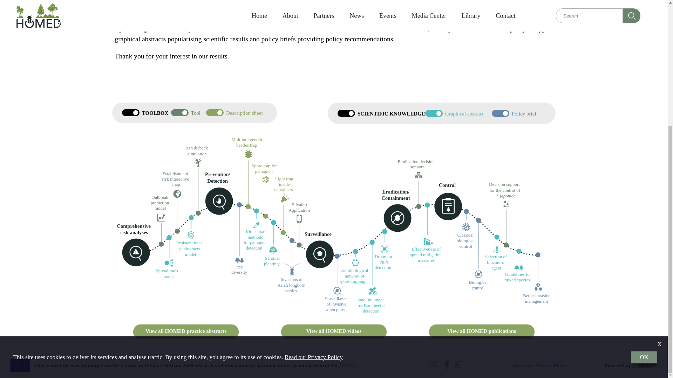 This screenshot has height=378, width=673. Describe the element at coordinates (498, 258) in the screenshot. I see `Selection-of-biocontrol-agent` at that location.